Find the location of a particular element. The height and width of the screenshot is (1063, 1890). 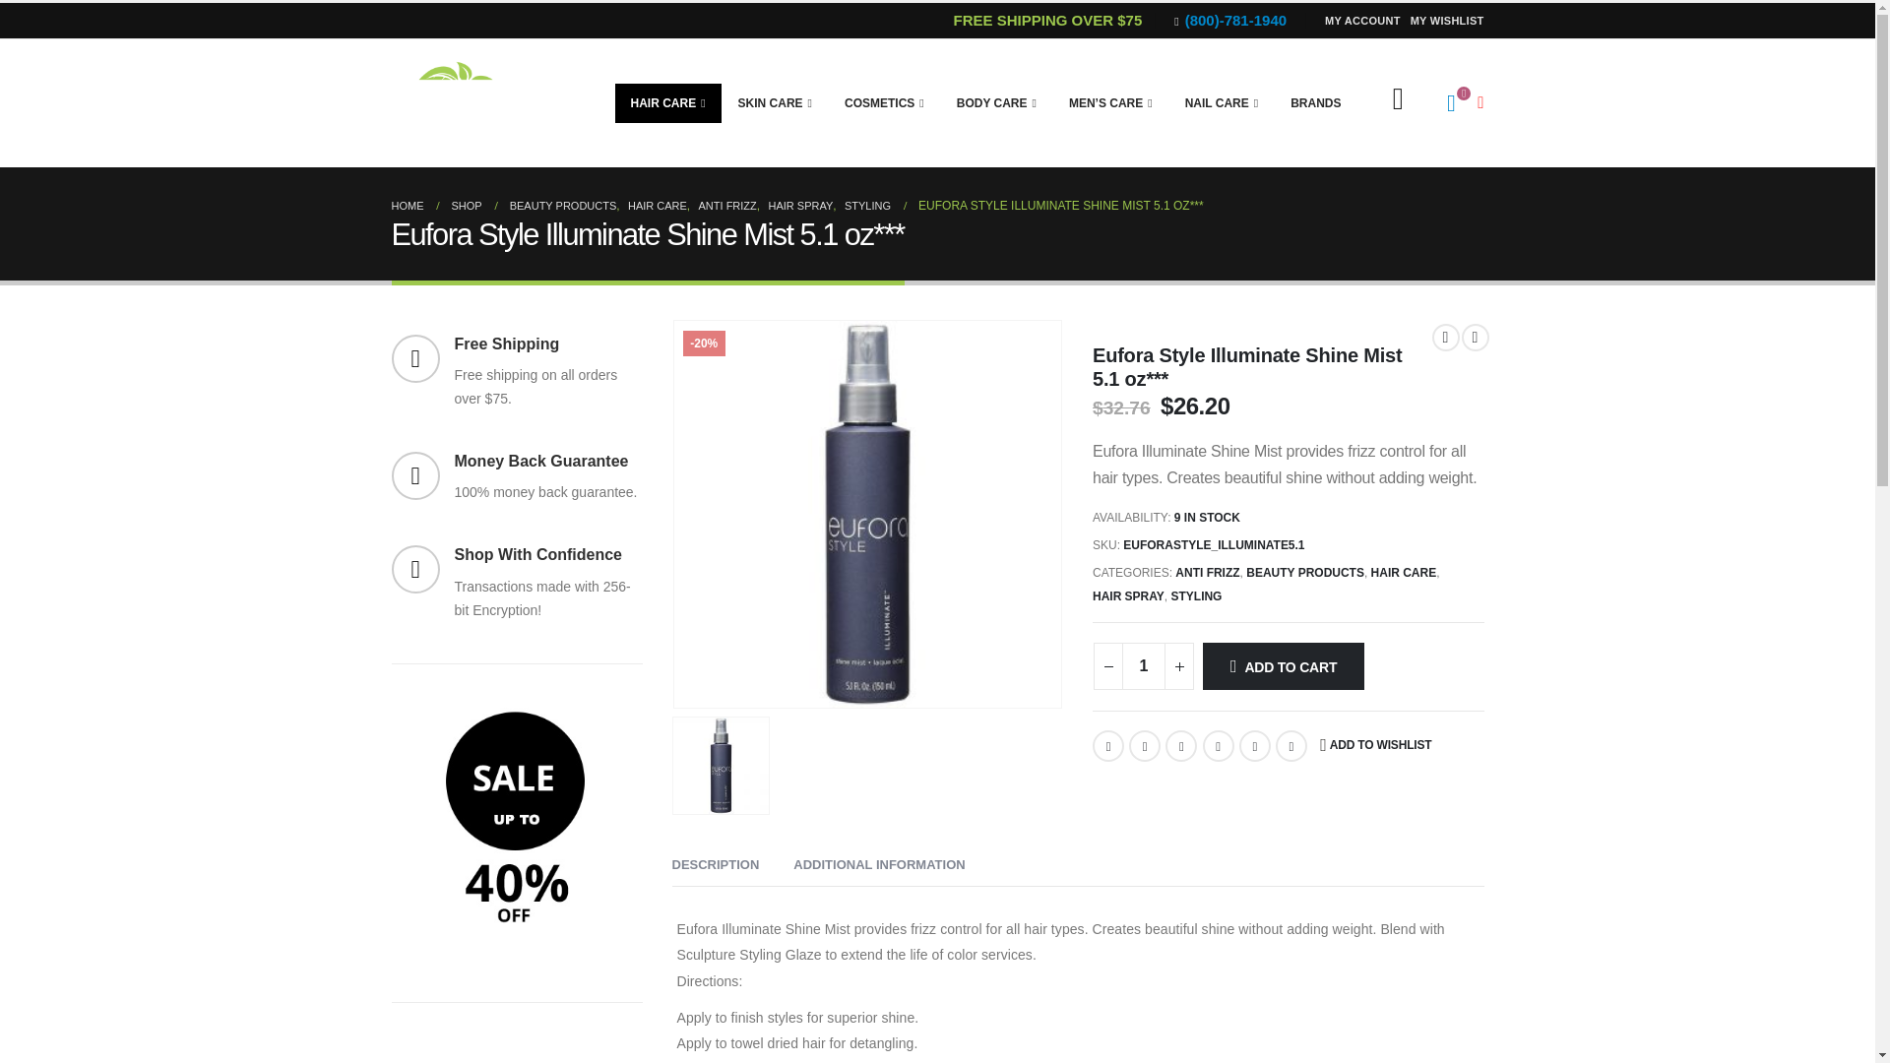

Twitter is located at coordinates (1144, 746).